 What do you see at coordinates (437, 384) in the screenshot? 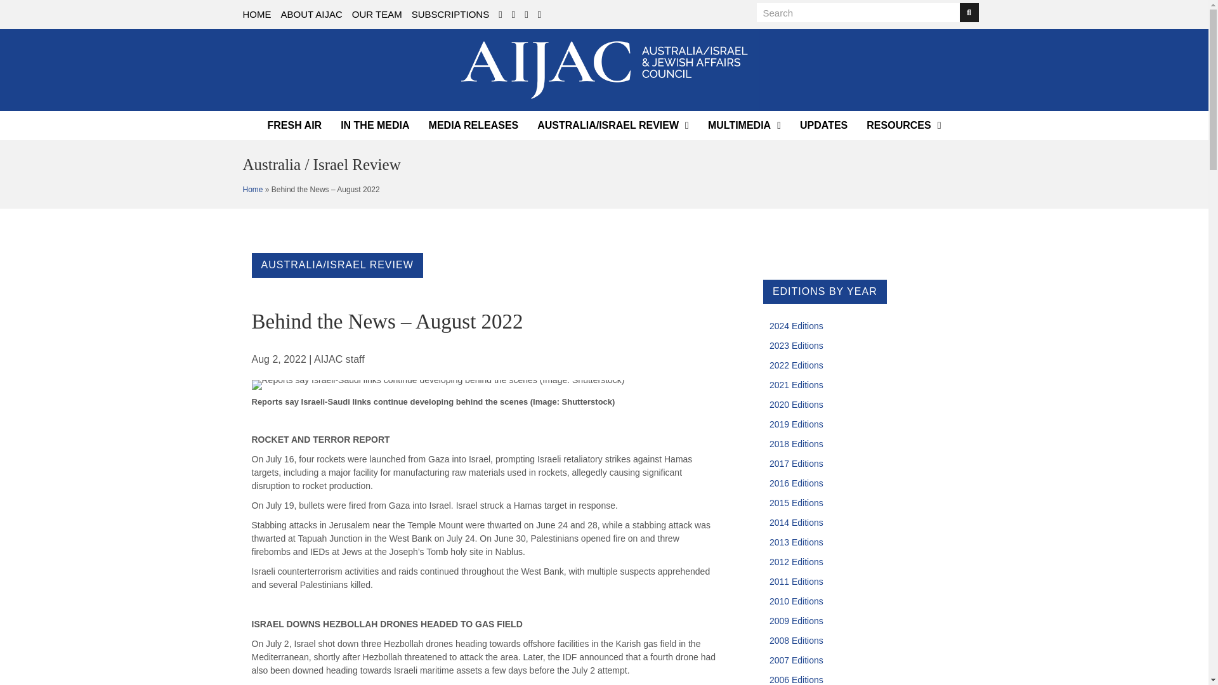
I see `Puzzle,With,The,National,Flag,Of,Israel,And,Saudi,Arabia` at bounding box center [437, 384].